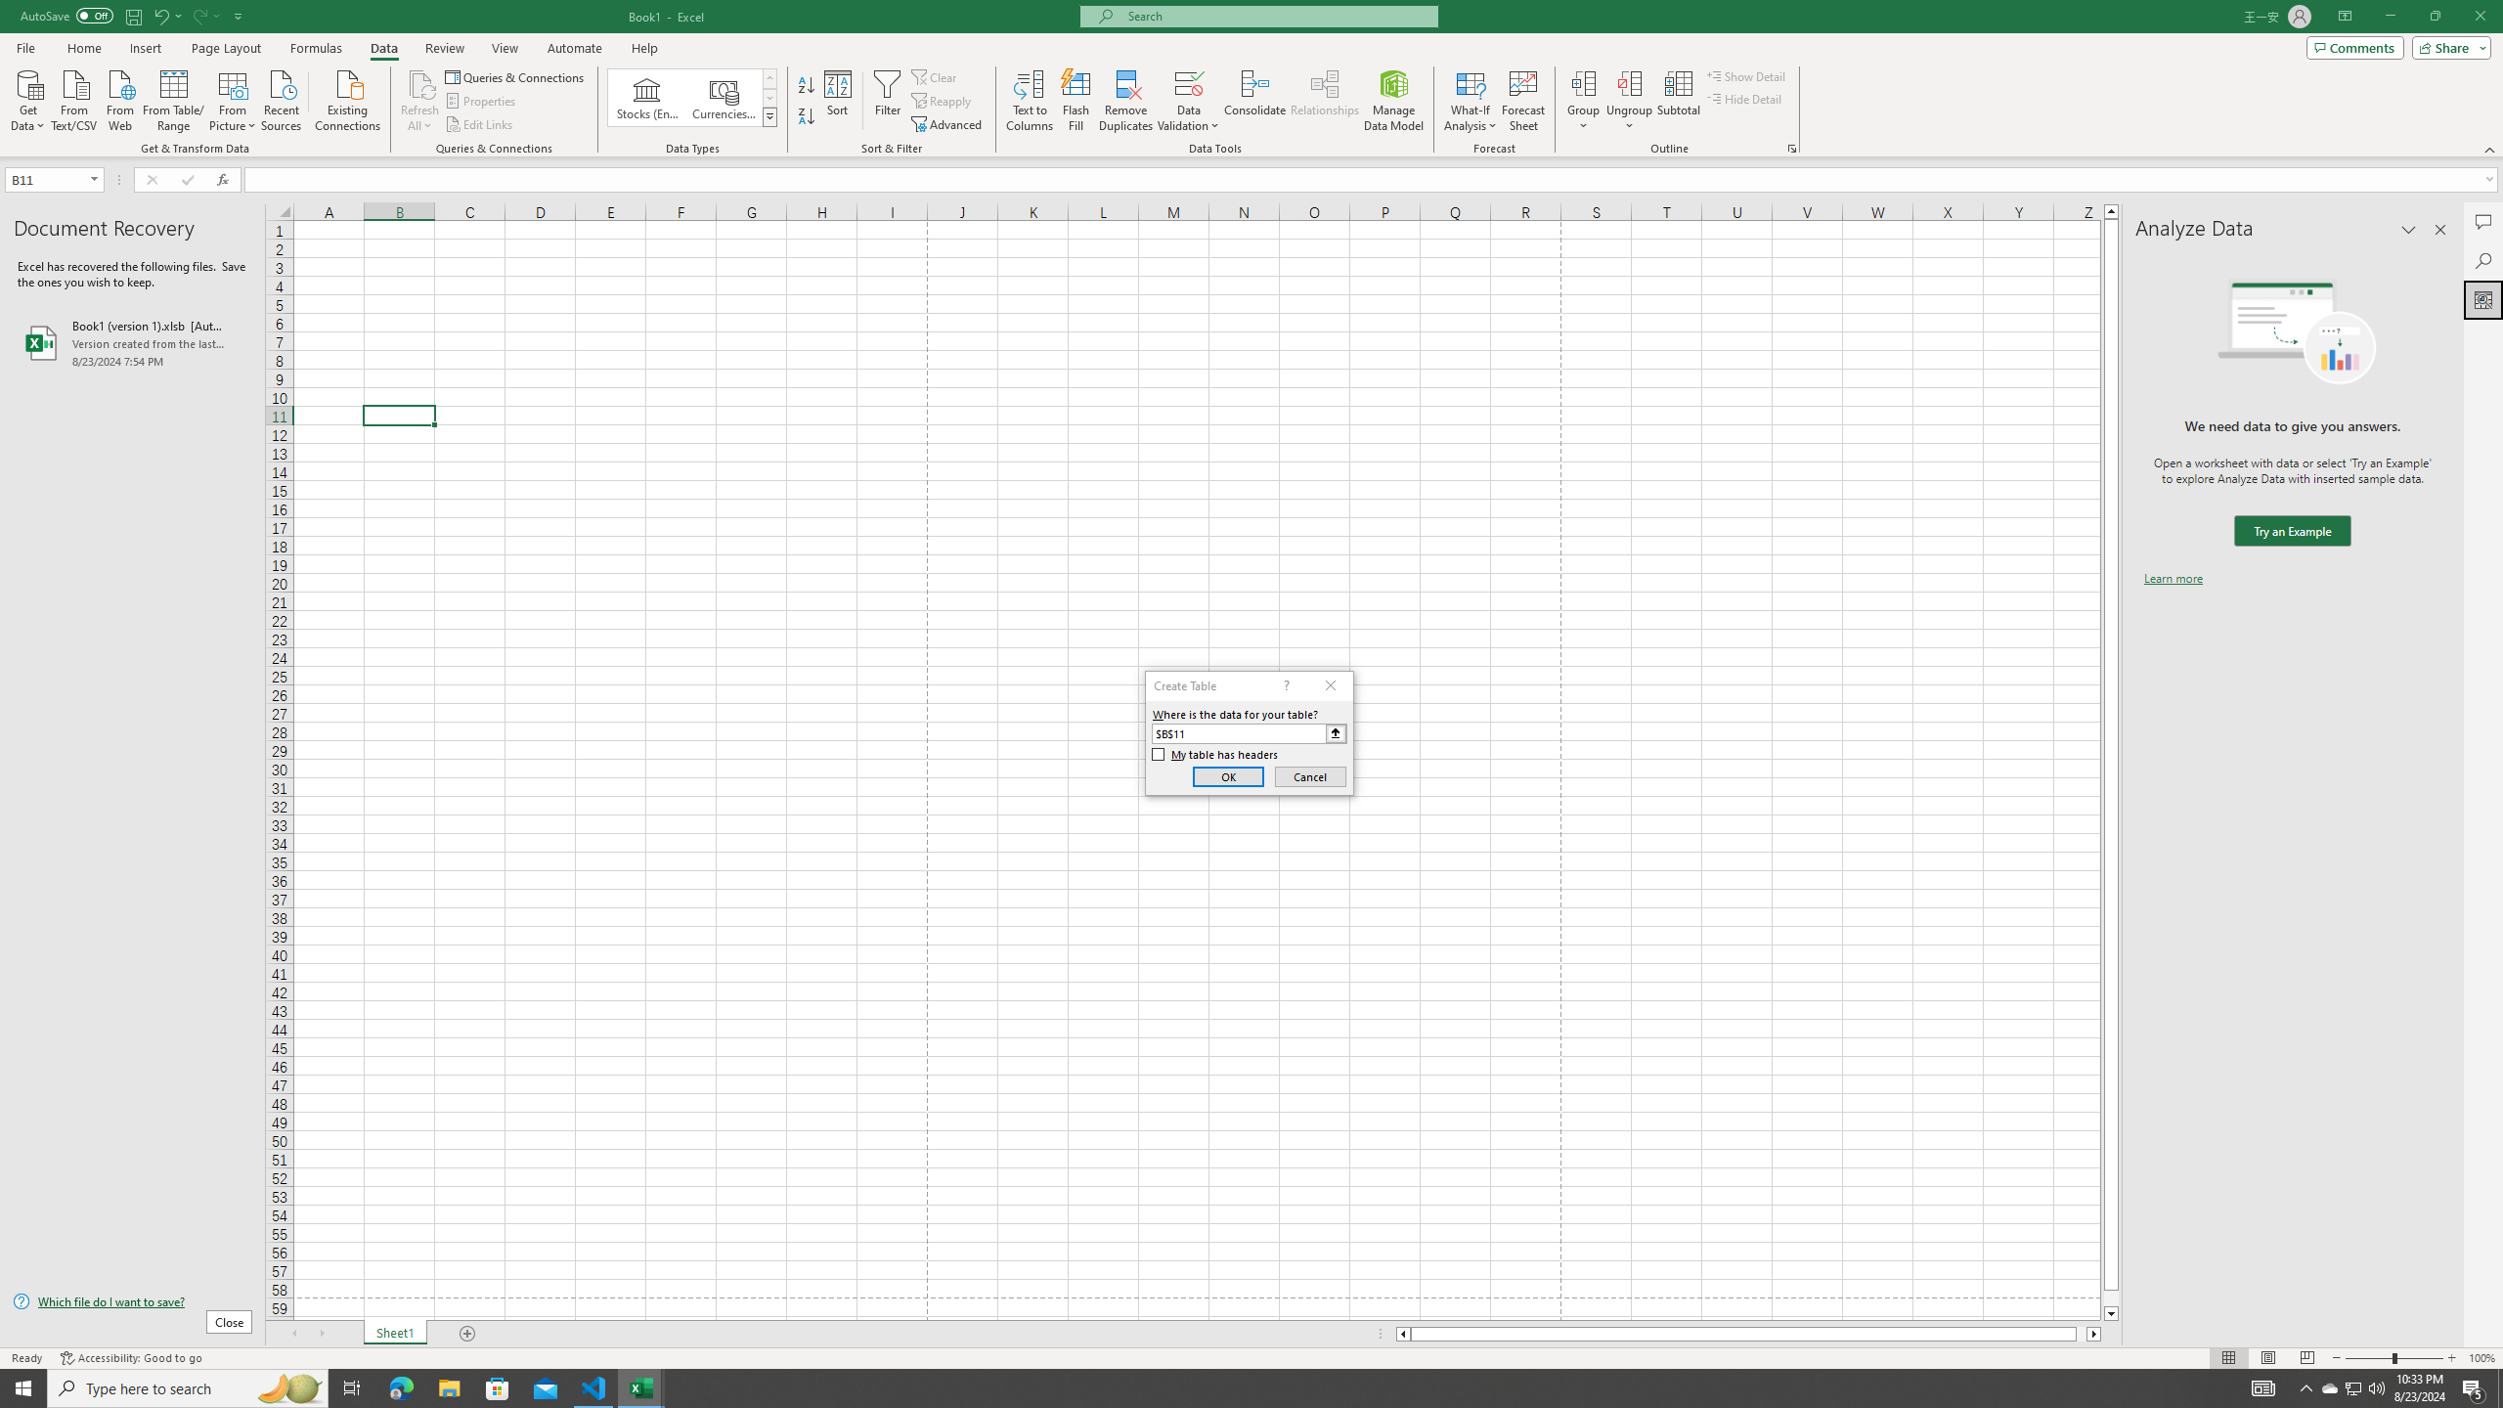 This screenshot has width=2503, height=1408. I want to click on Show Detail, so click(1746, 76).